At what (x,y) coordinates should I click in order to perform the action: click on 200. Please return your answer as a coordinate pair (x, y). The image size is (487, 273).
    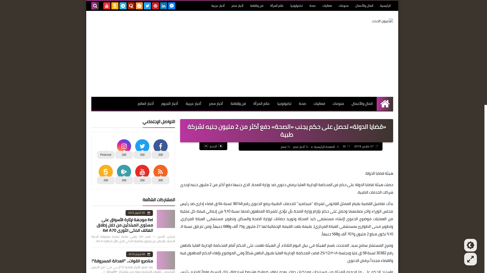
    Looking at the image, I should click on (124, 148).